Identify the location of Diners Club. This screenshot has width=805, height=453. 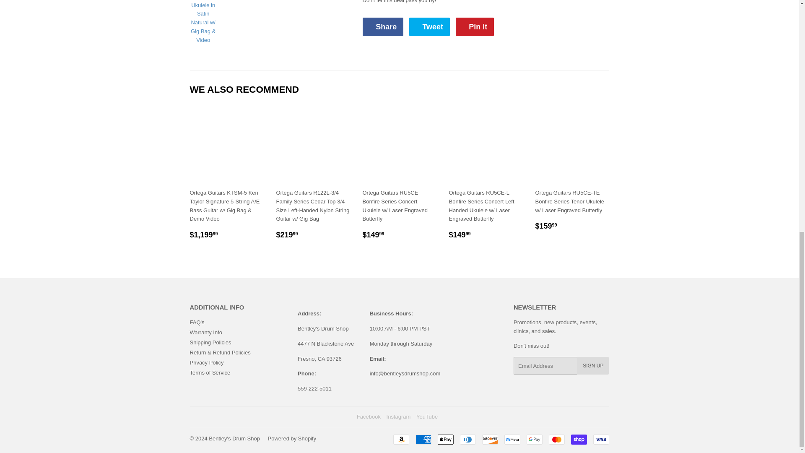
(467, 439).